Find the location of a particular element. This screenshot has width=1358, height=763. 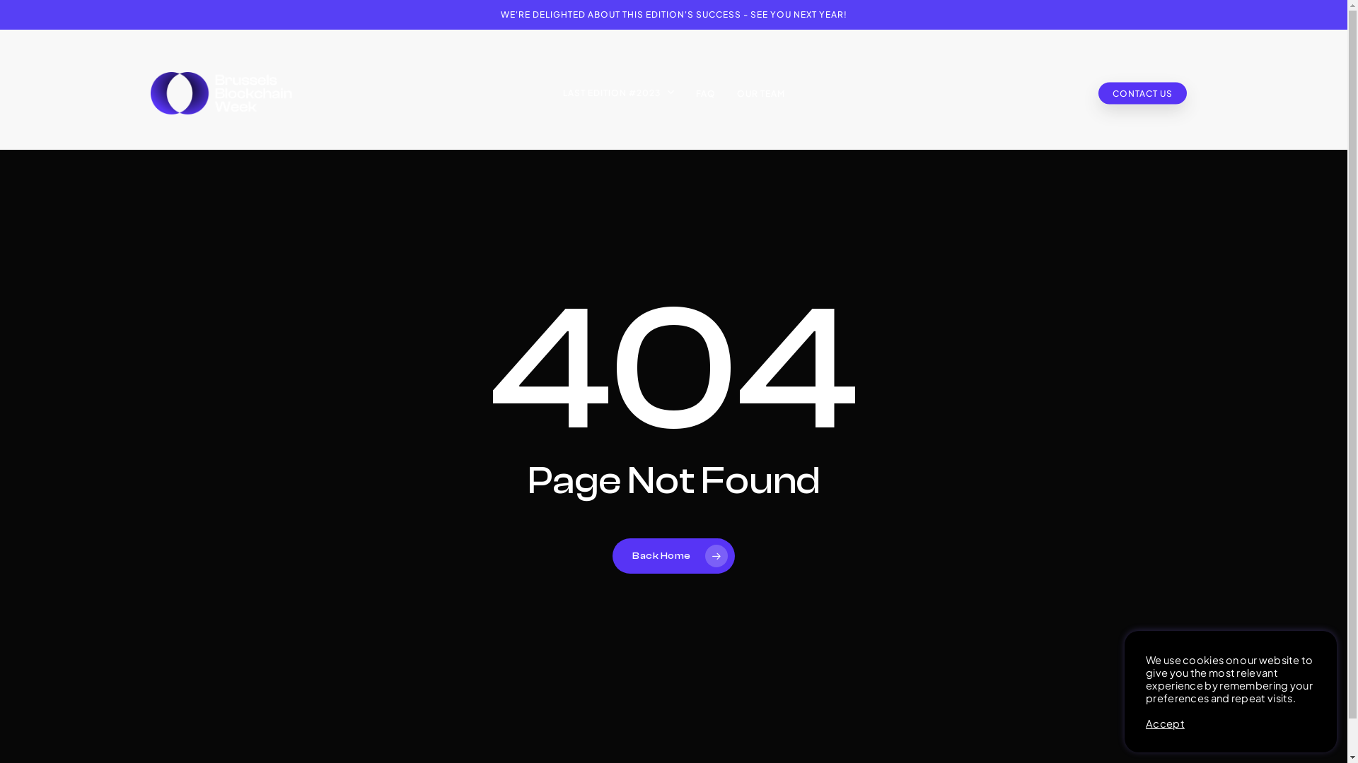

OUR TEAM is located at coordinates (760, 93).